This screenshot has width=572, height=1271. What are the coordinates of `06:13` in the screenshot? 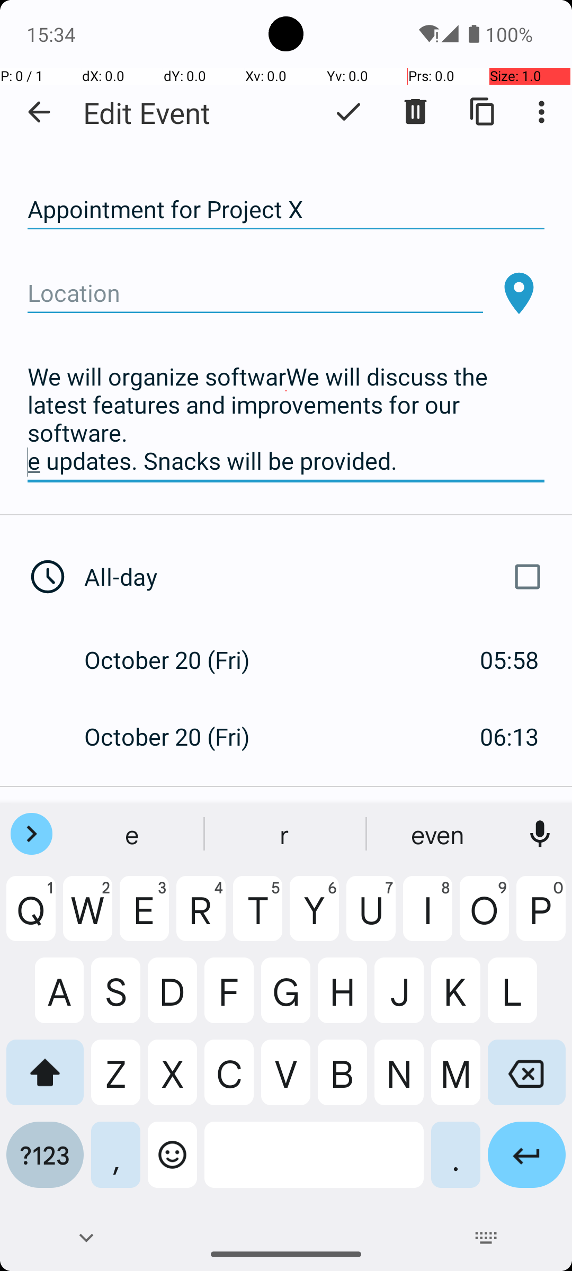 It's located at (510, 736).